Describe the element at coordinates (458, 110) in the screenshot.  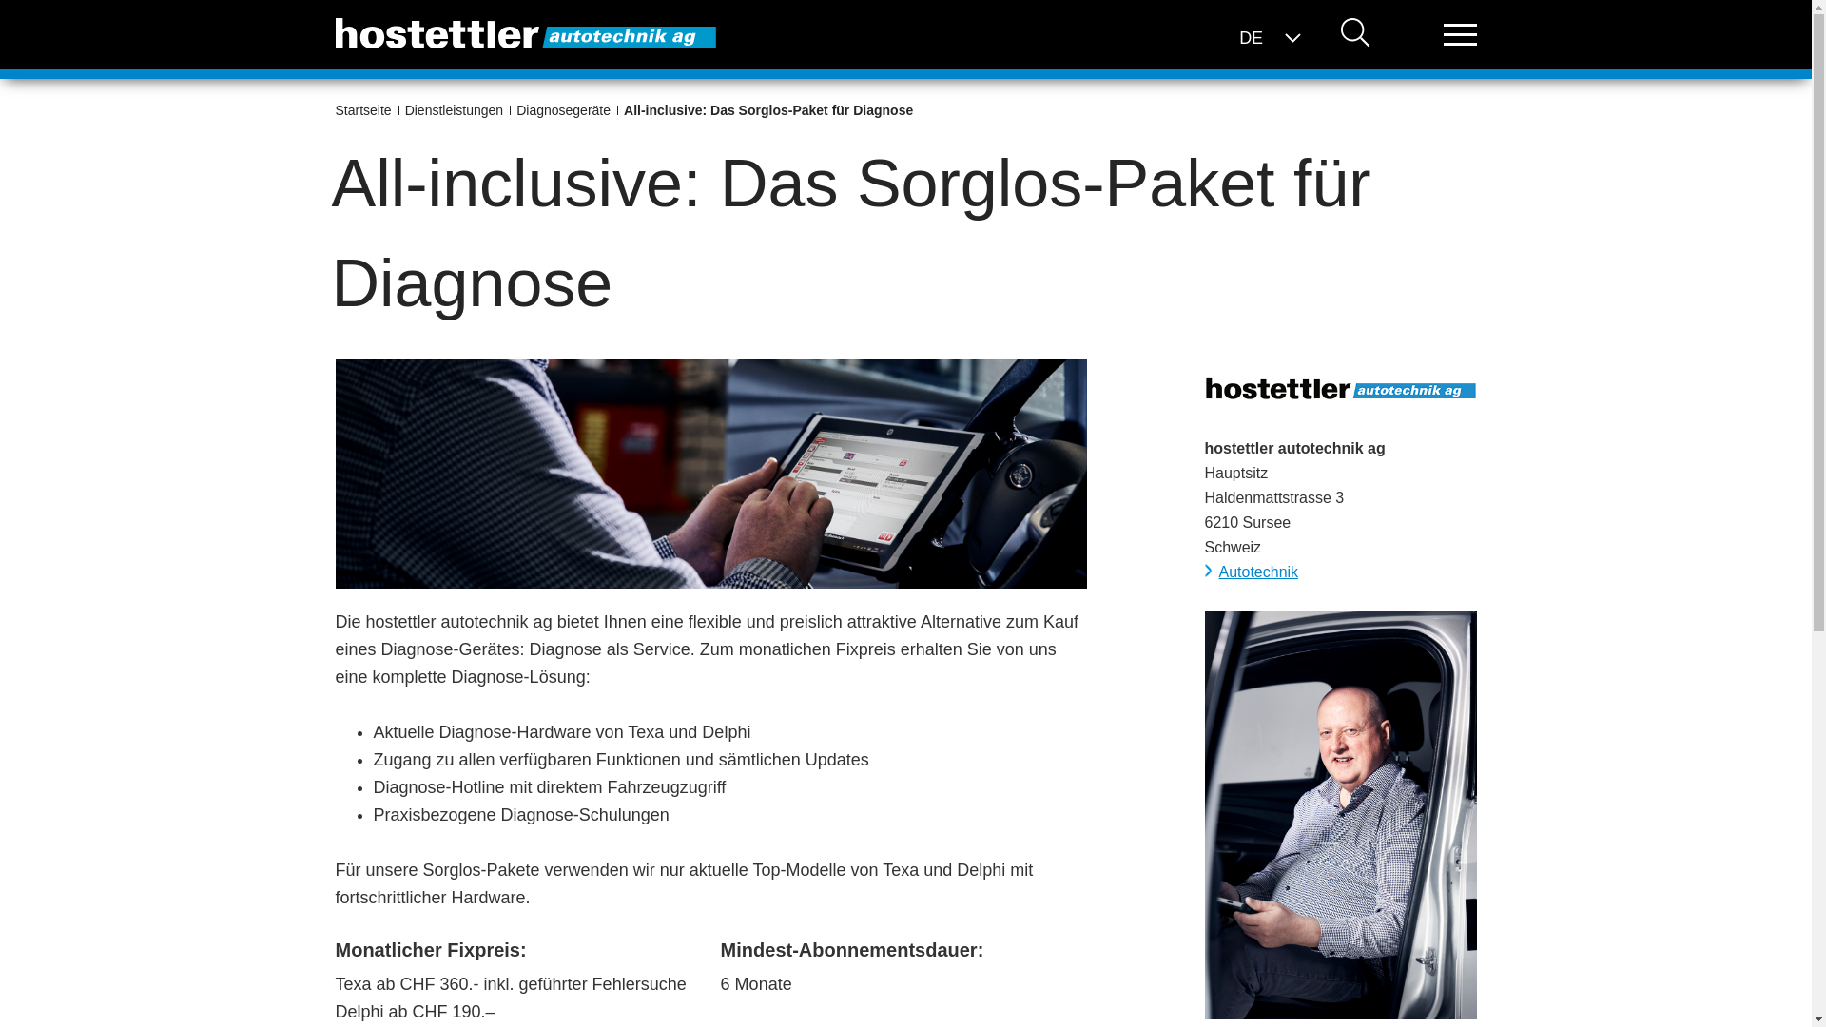
I see `Dienstleistungen` at that location.